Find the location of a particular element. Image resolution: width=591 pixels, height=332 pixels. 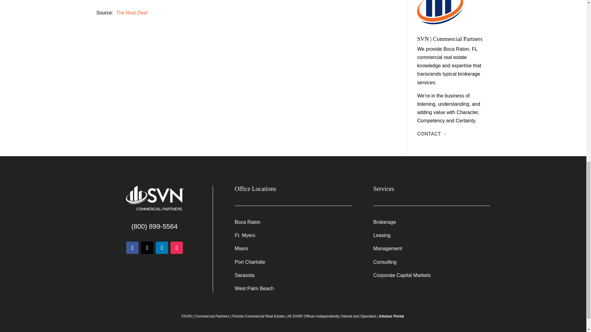

Follow on X is located at coordinates (147, 248).